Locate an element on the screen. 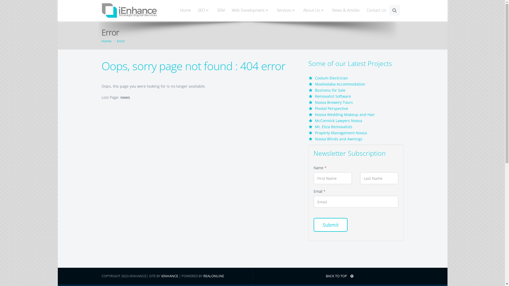 The width and height of the screenshot is (509, 286). Home is located at coordinates (106, 41).